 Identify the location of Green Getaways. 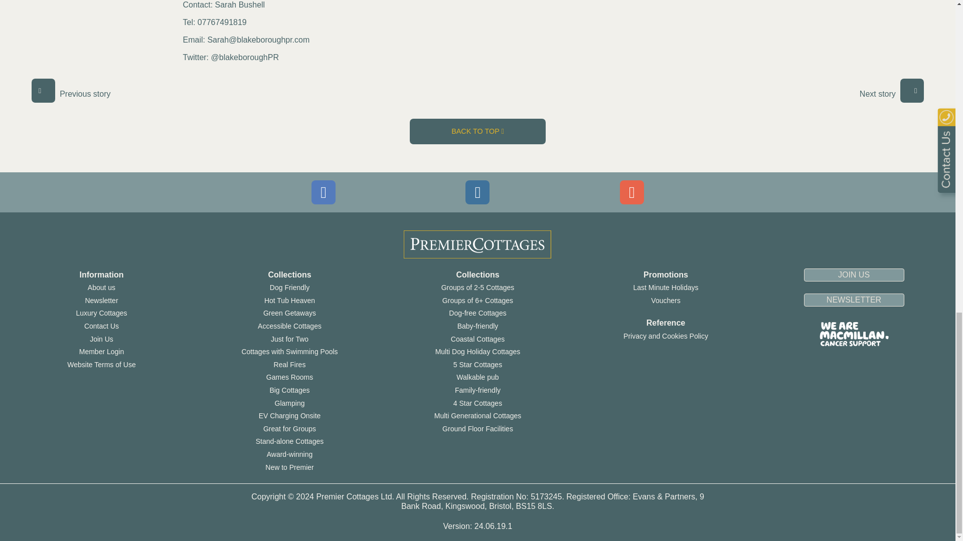
(289, 313).